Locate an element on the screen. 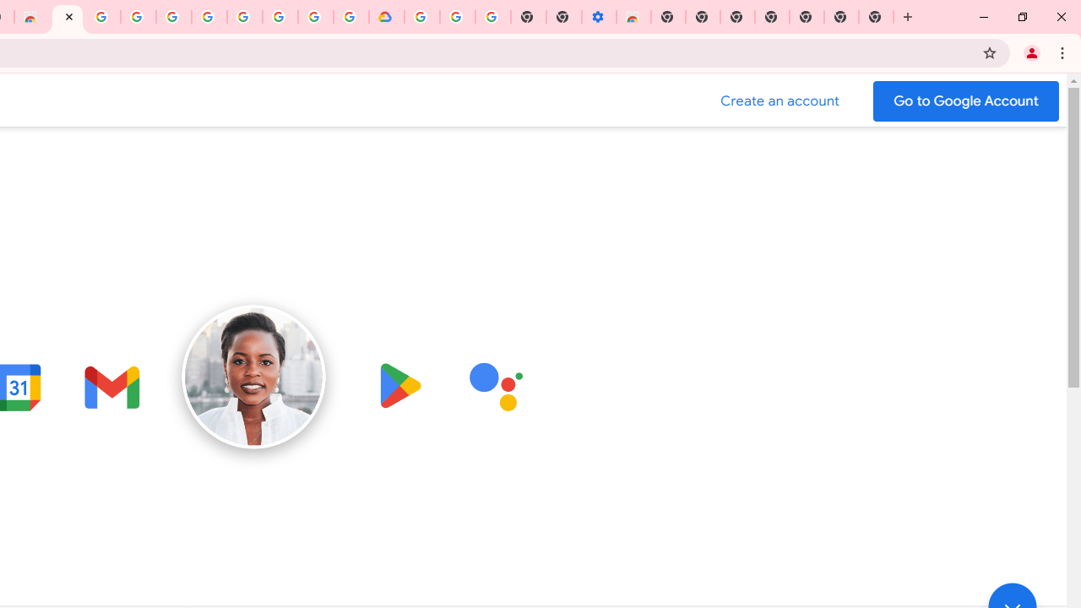  Chrome Web Store - Accessibility extensions is located at coordinates (633, 17).